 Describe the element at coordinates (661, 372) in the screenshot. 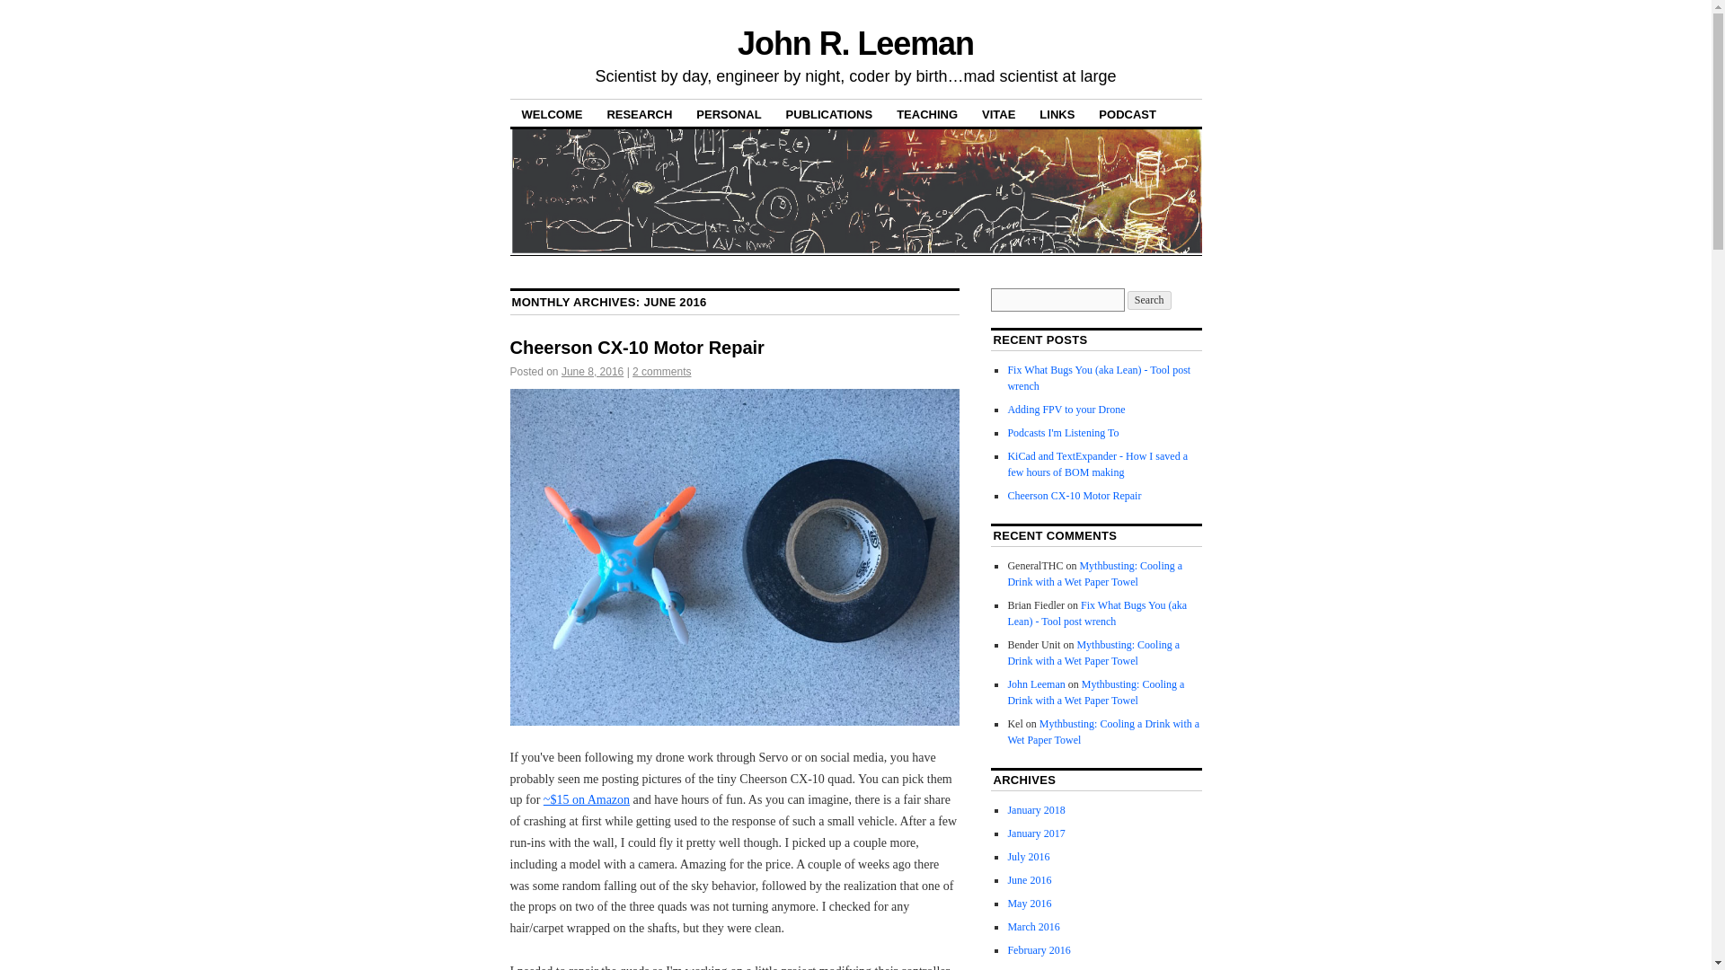

I see `2 comments` at that location.